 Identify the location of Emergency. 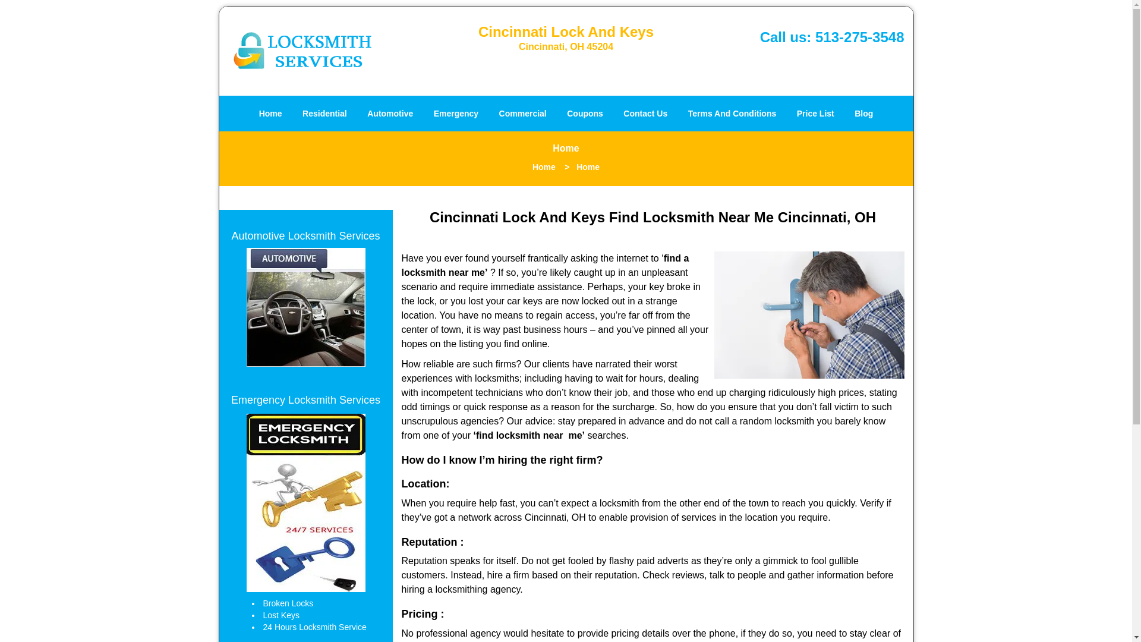
(455, 113).